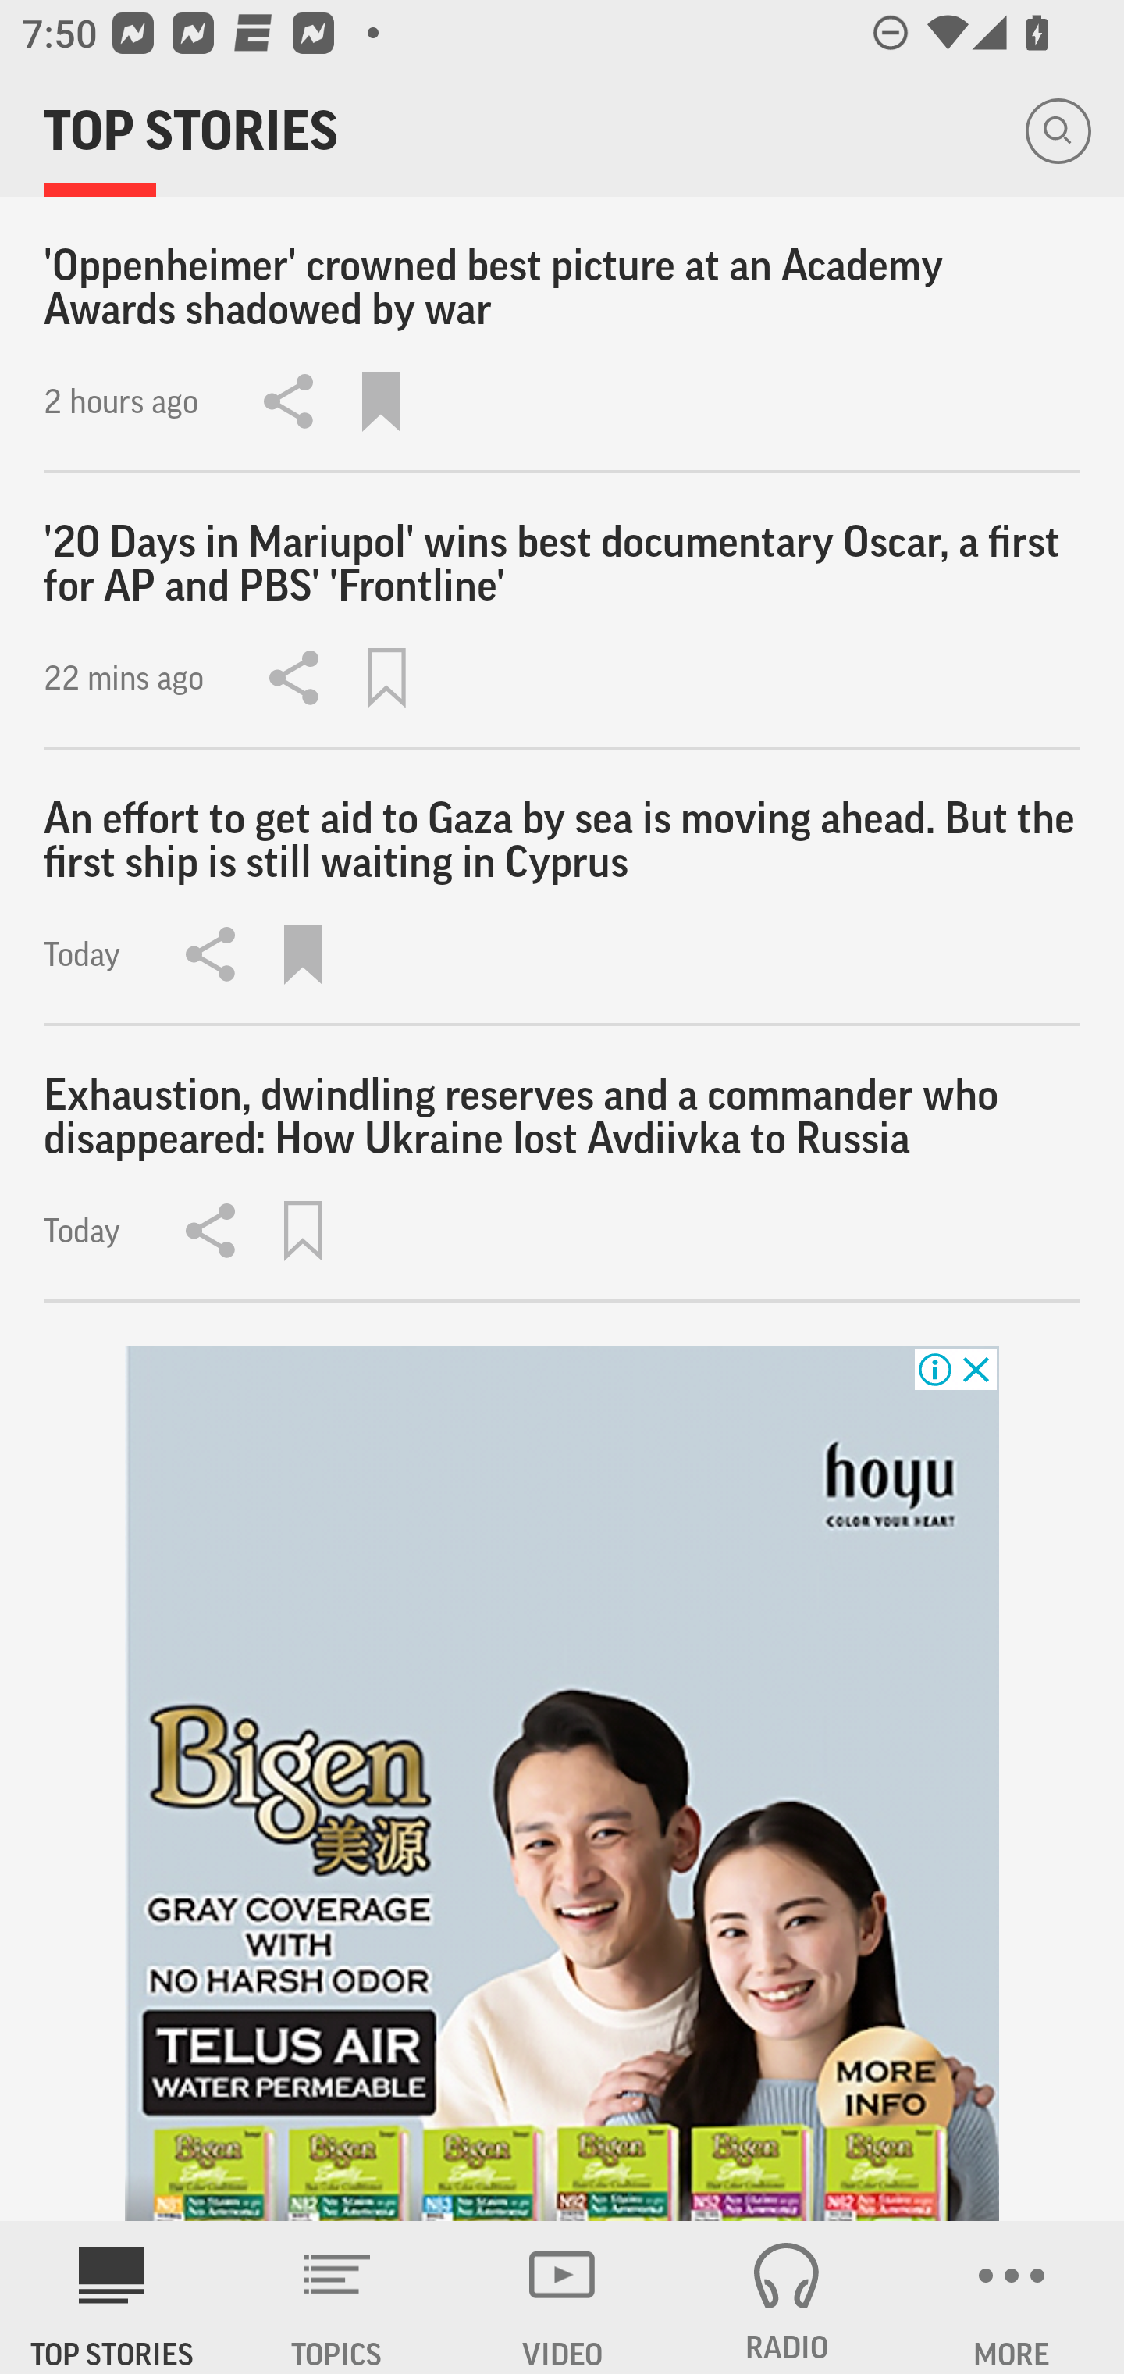 This screenshot has height=2374, width=1124. I want to click on AP News TOP STORIES, so click(112, 2297).